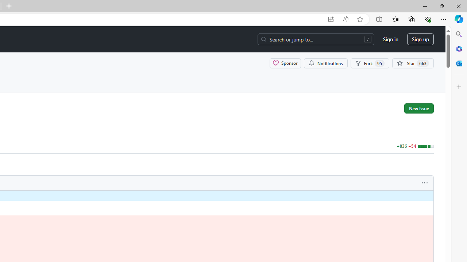 Image resolution: width=467 pixels, height=262 pixels. What do you see at coordinates (413, 63) in the screenshot?
I see `You must be signed in to star a repository` at bounding box center [413, 63].